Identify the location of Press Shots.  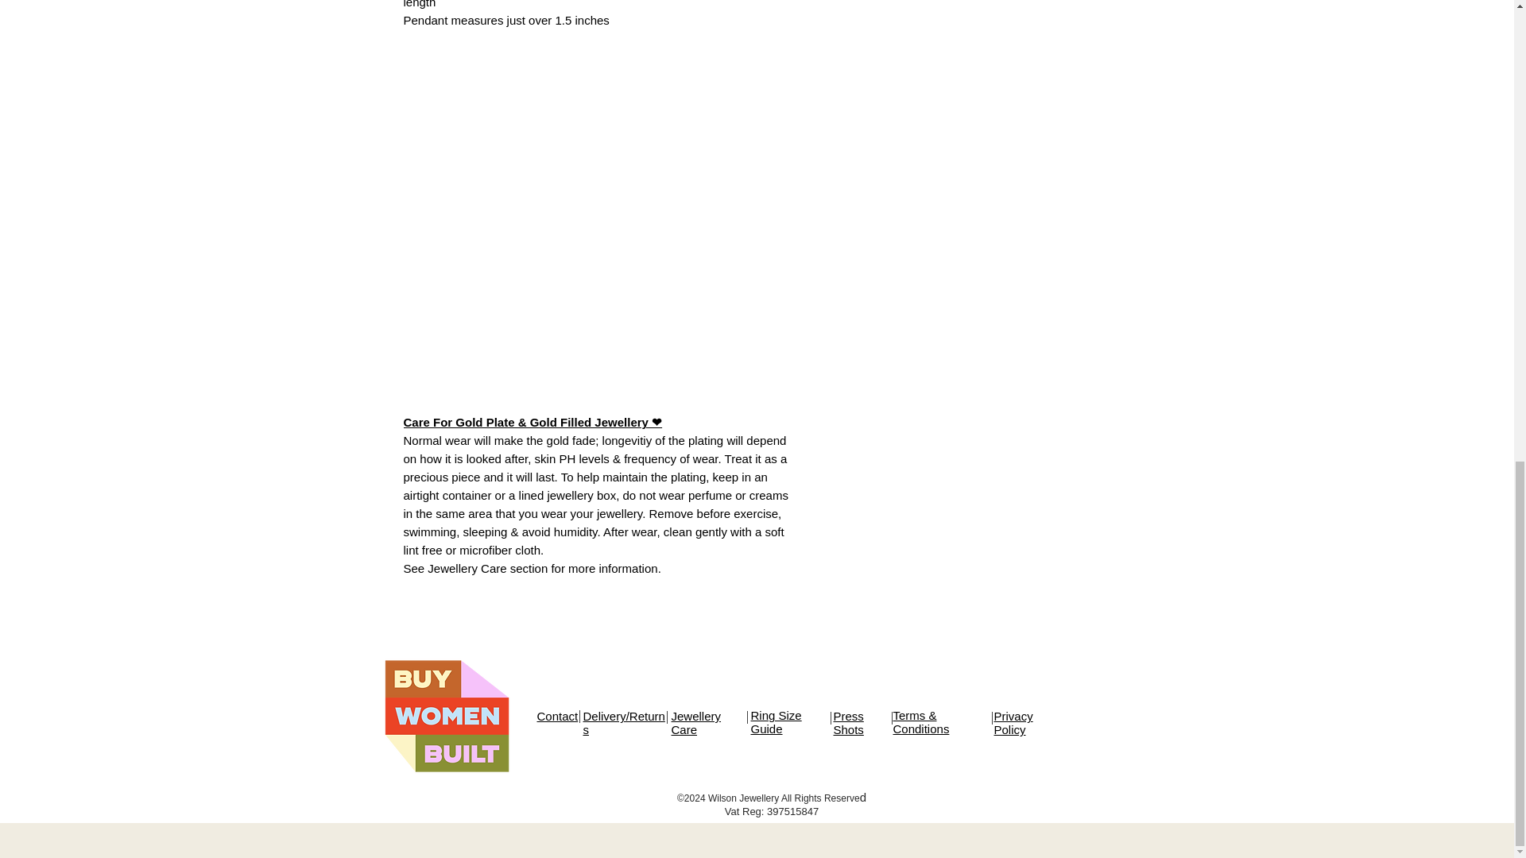
(848, 723).